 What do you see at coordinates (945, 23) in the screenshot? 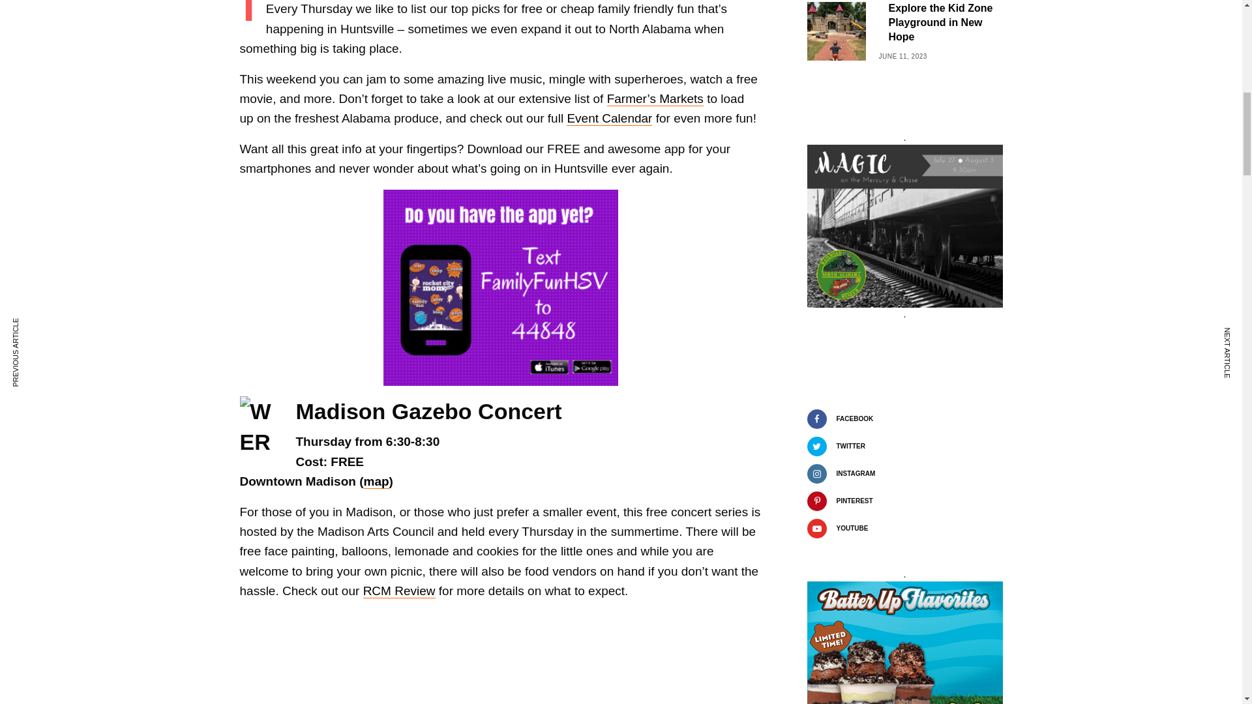
I see `Explore the Kid Zone Playground in New Hope` at bounding box center [945, 23].